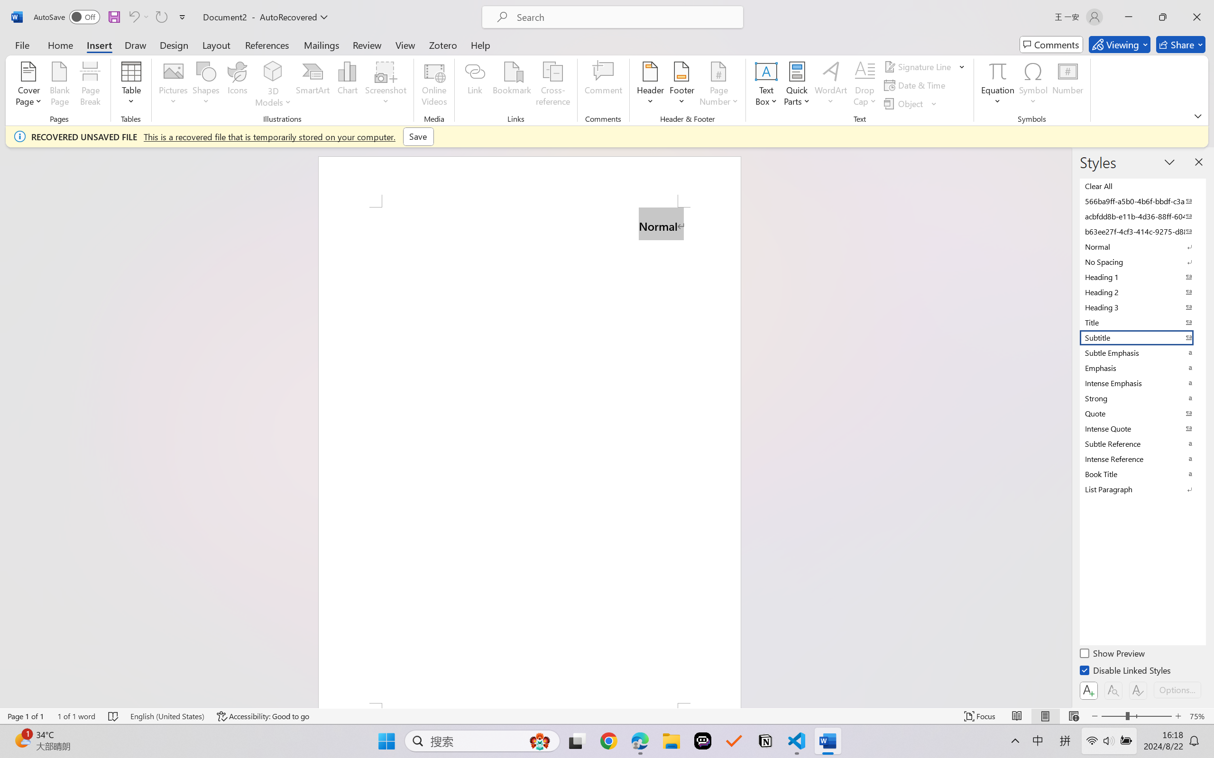 The width and height of the screenshot is (1214, 758). I want to click on Intense Quote, so click(1142, 429).